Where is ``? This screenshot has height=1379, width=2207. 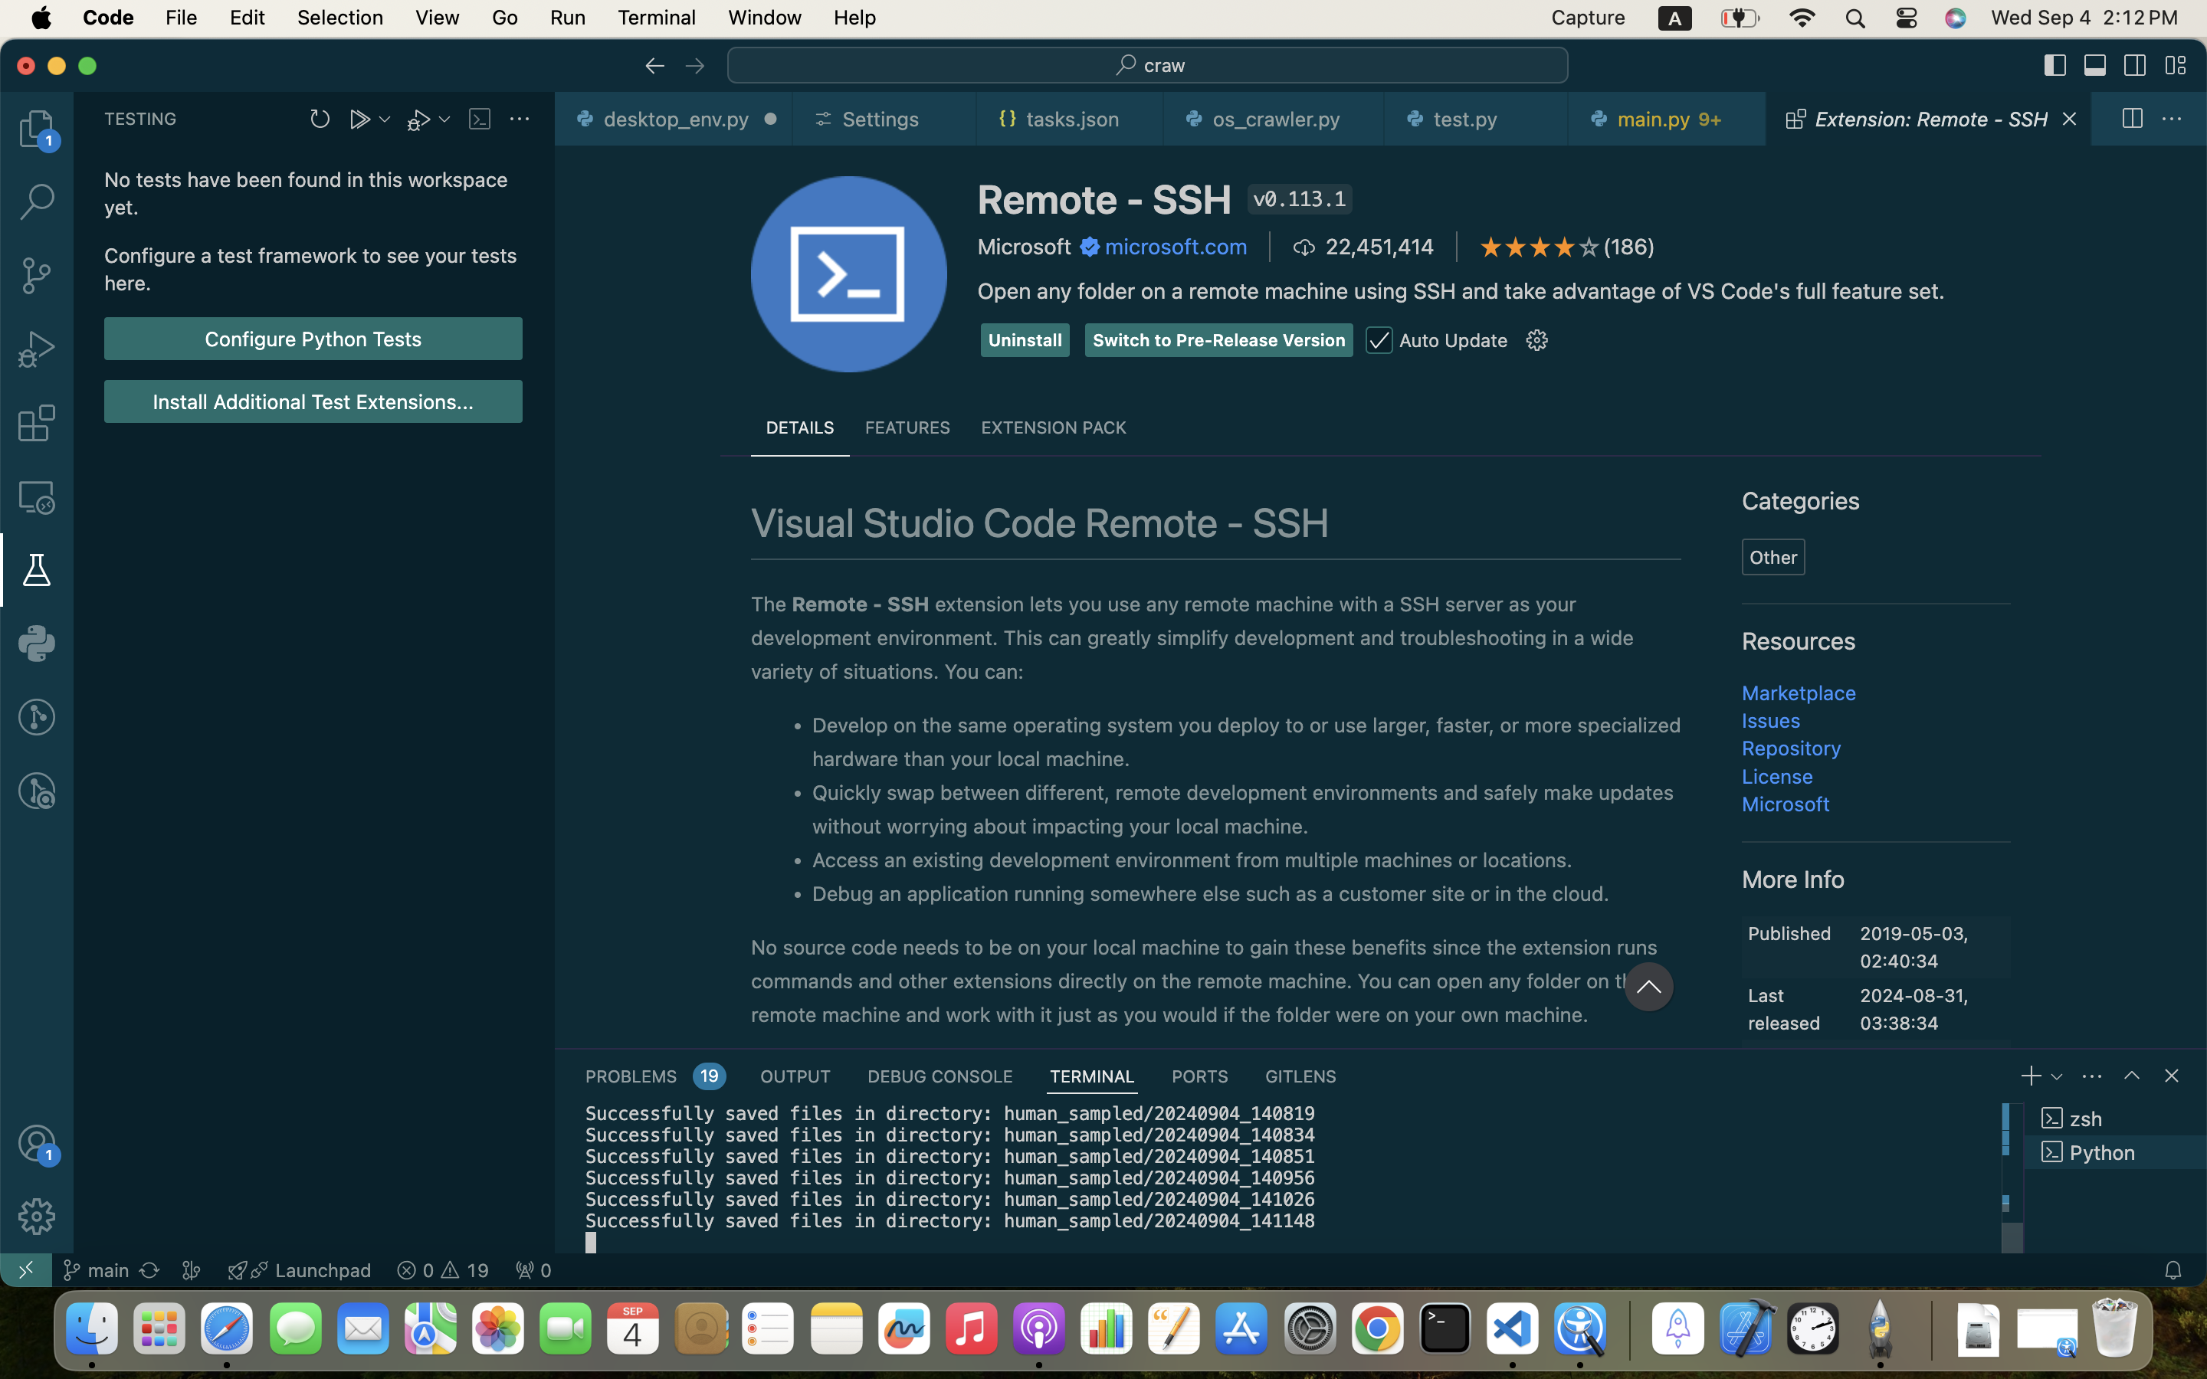  is located at coordinates (2136, 66).